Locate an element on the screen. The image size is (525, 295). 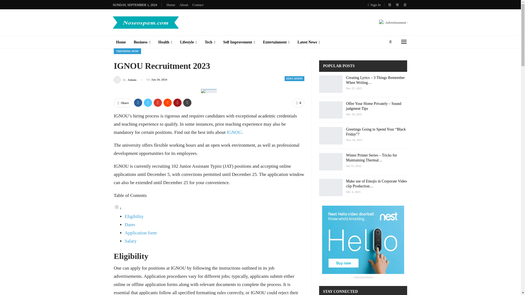
Home is located at coordinates (171, 4).